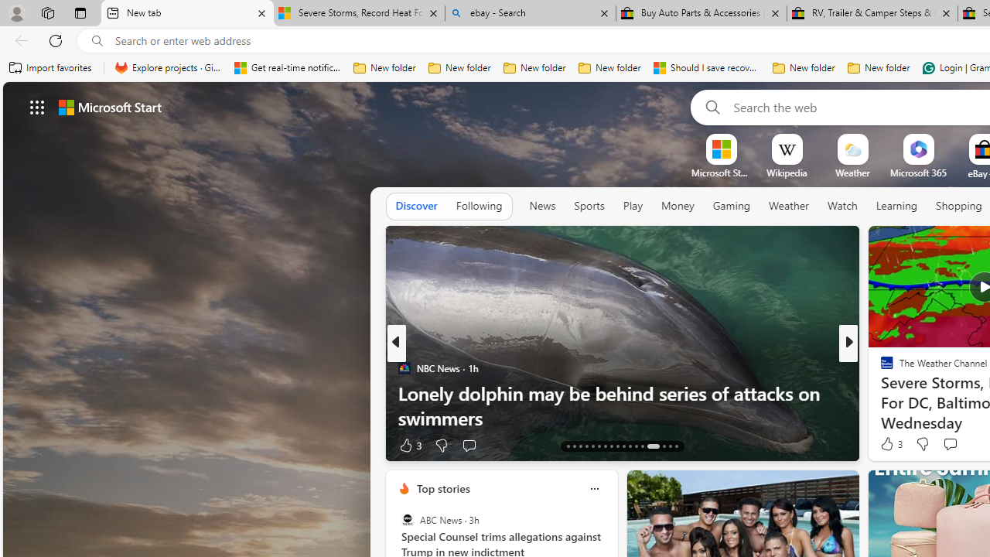  Describe the element at coordinates (636, 446) in the screenshot. I see `AutomationID: tab-24` at that location.